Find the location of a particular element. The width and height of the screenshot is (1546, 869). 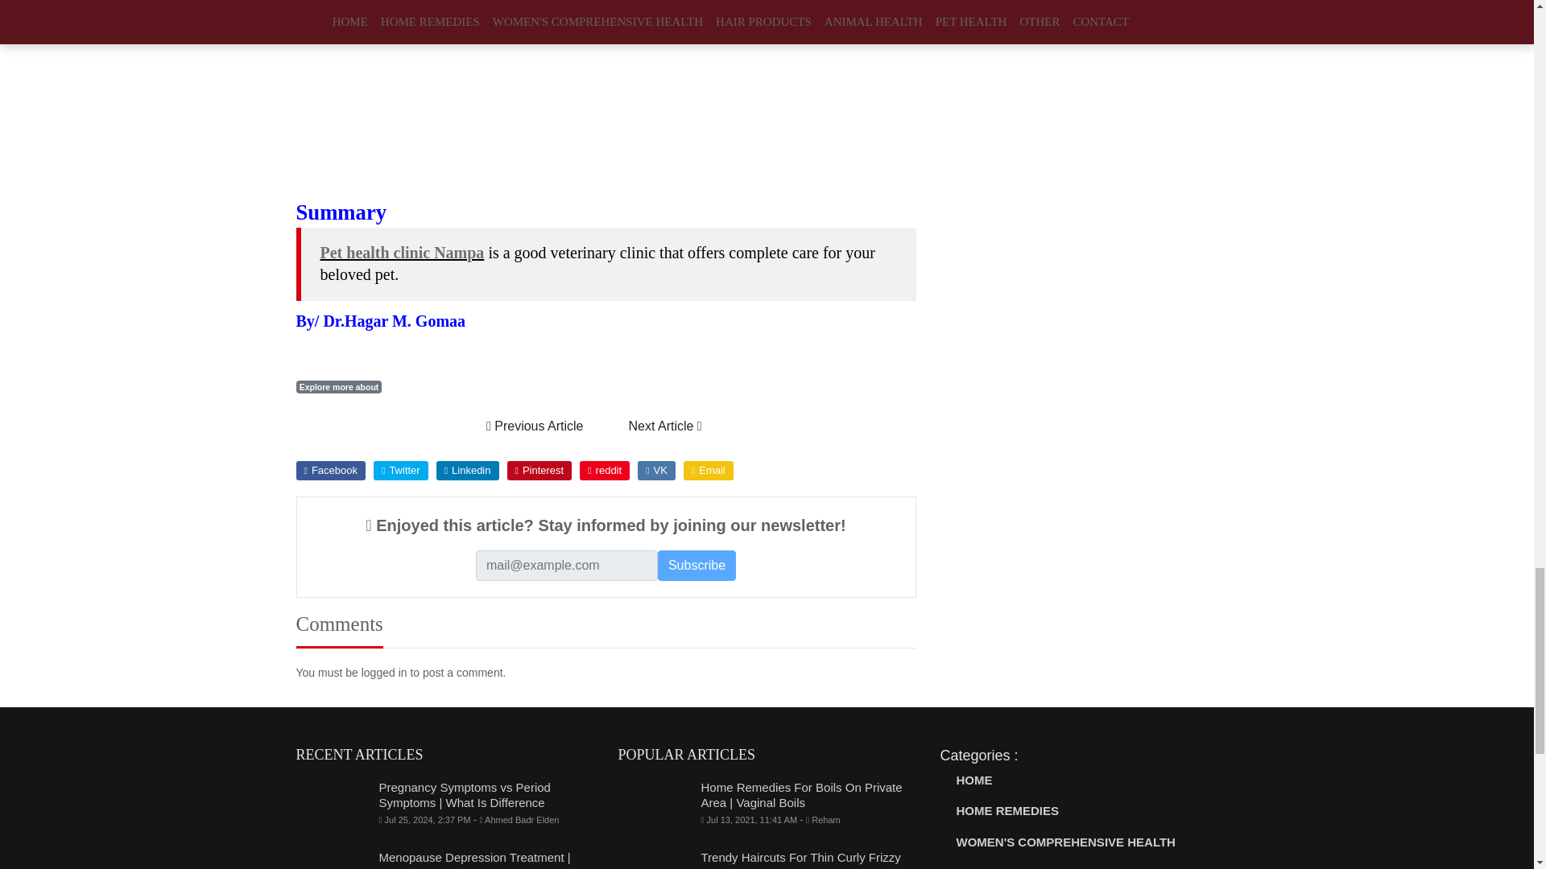

Facebook is located at coordinates (330, 471).